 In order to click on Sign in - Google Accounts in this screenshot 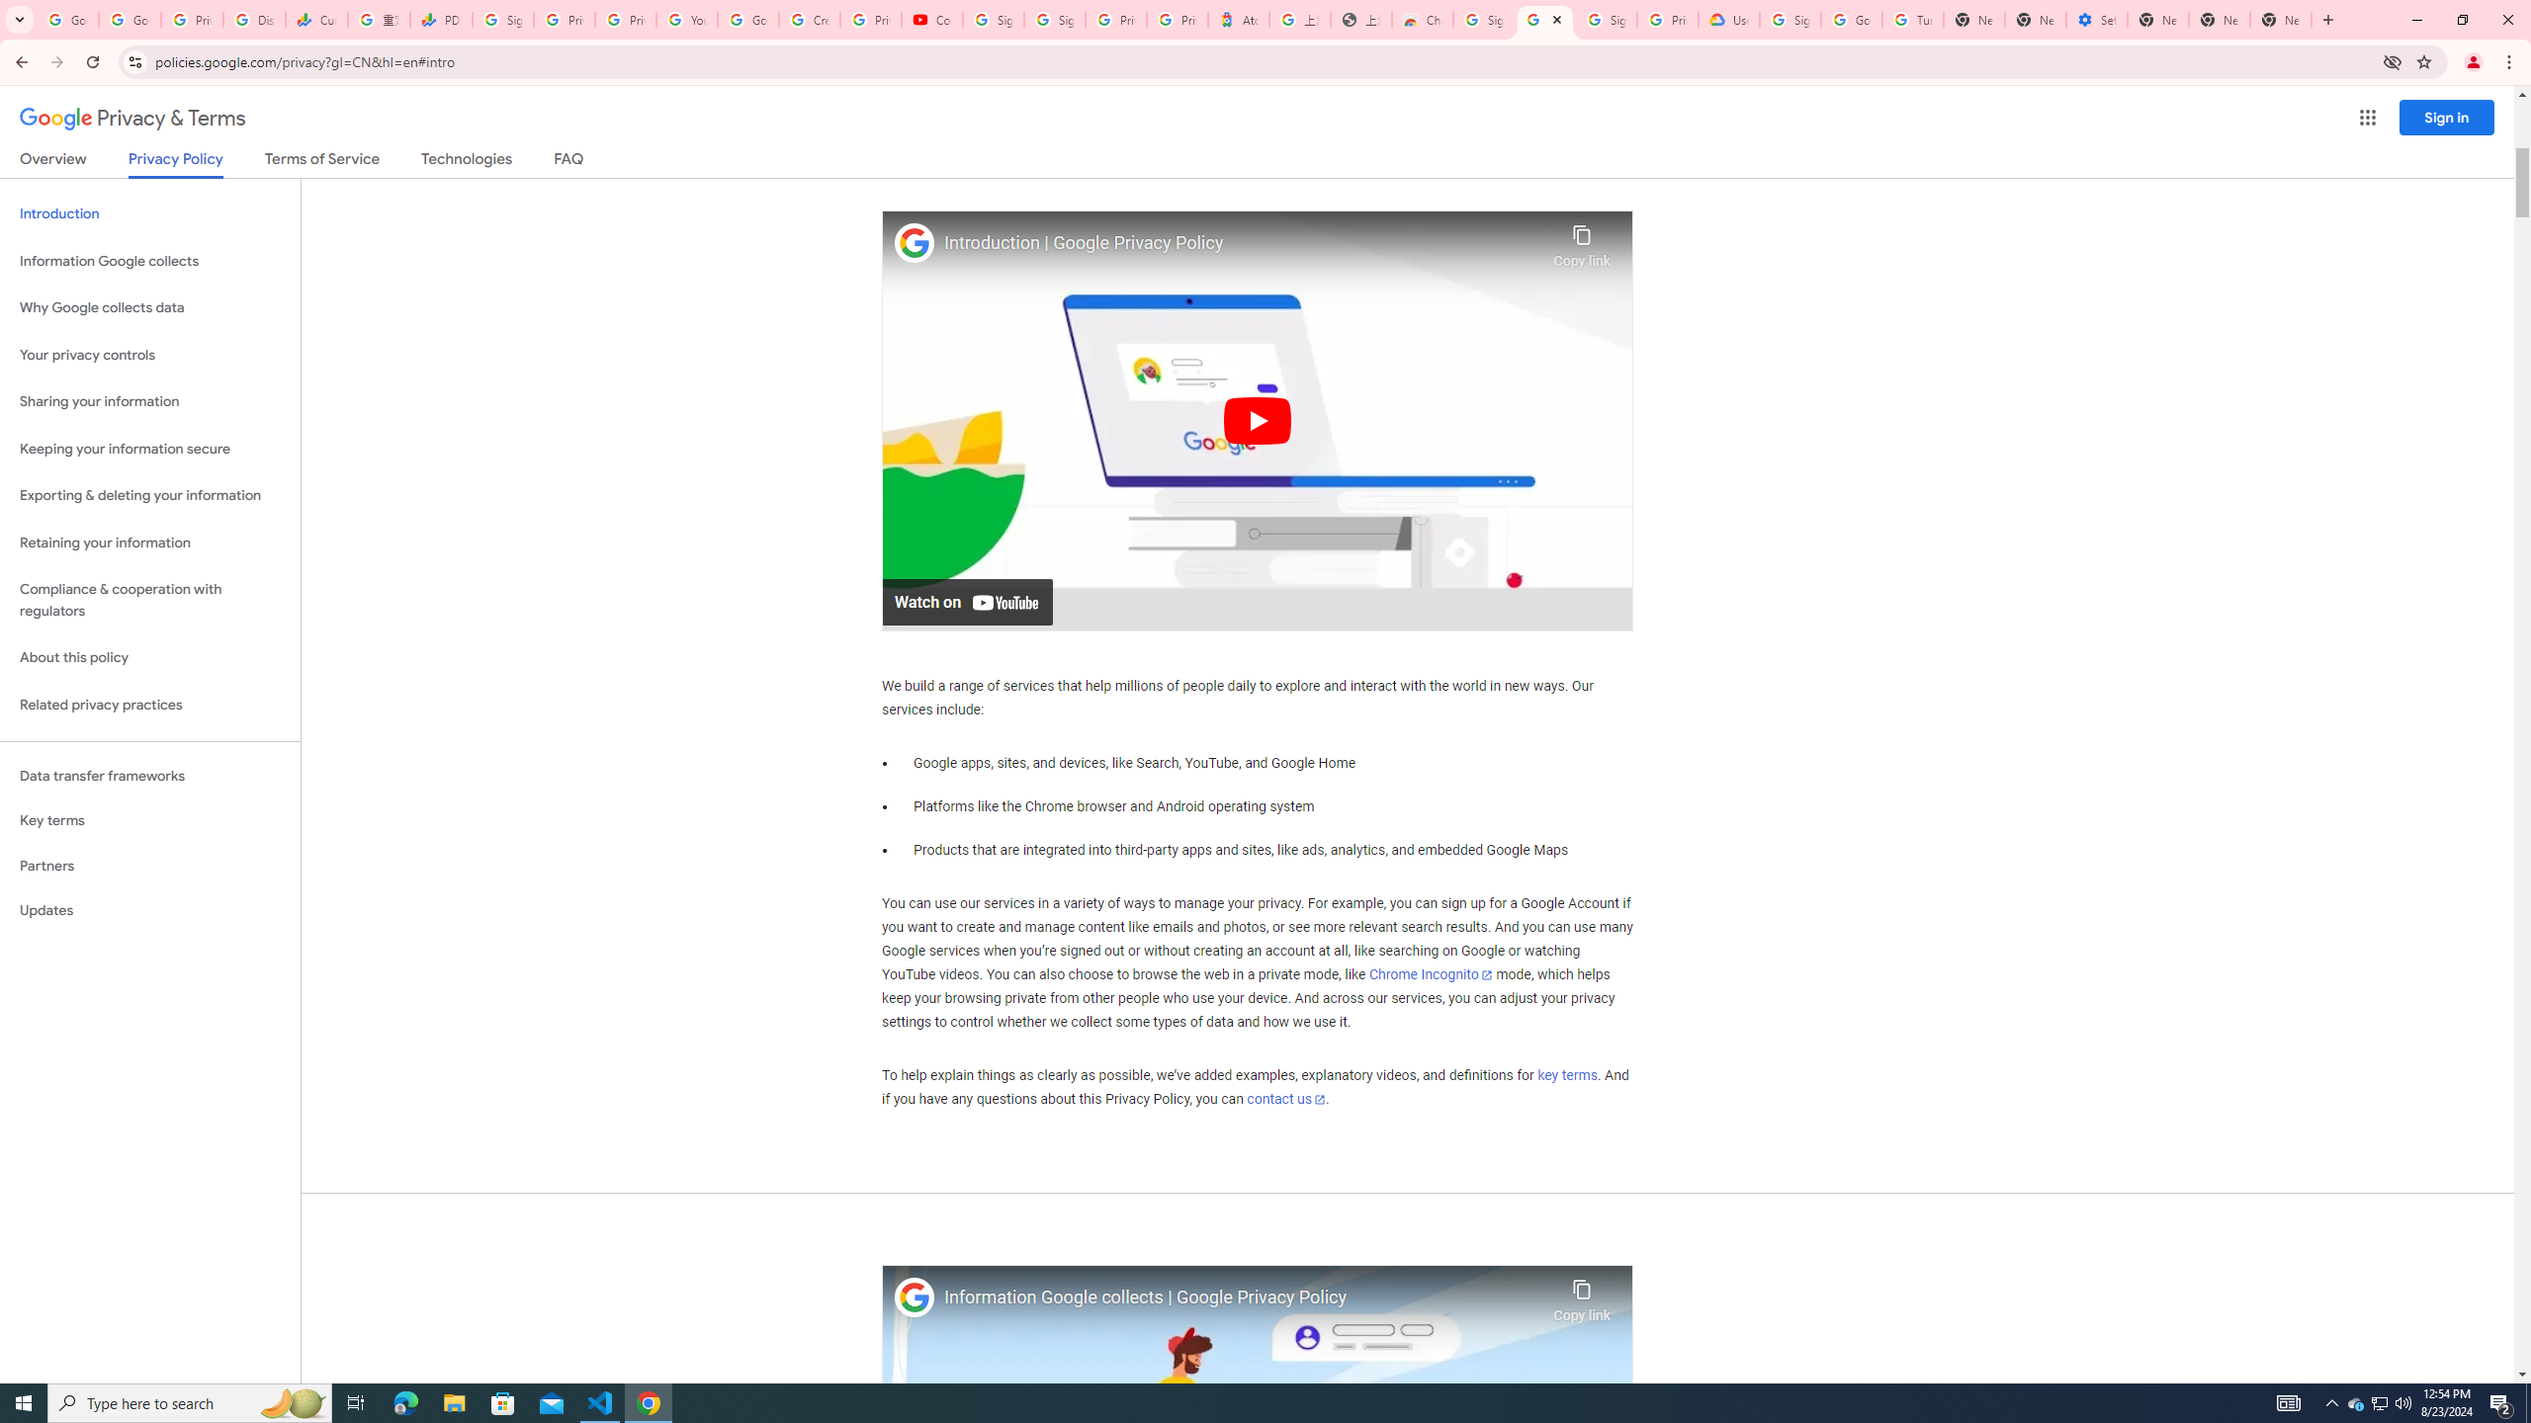, I will do `click(1606, 20)`.